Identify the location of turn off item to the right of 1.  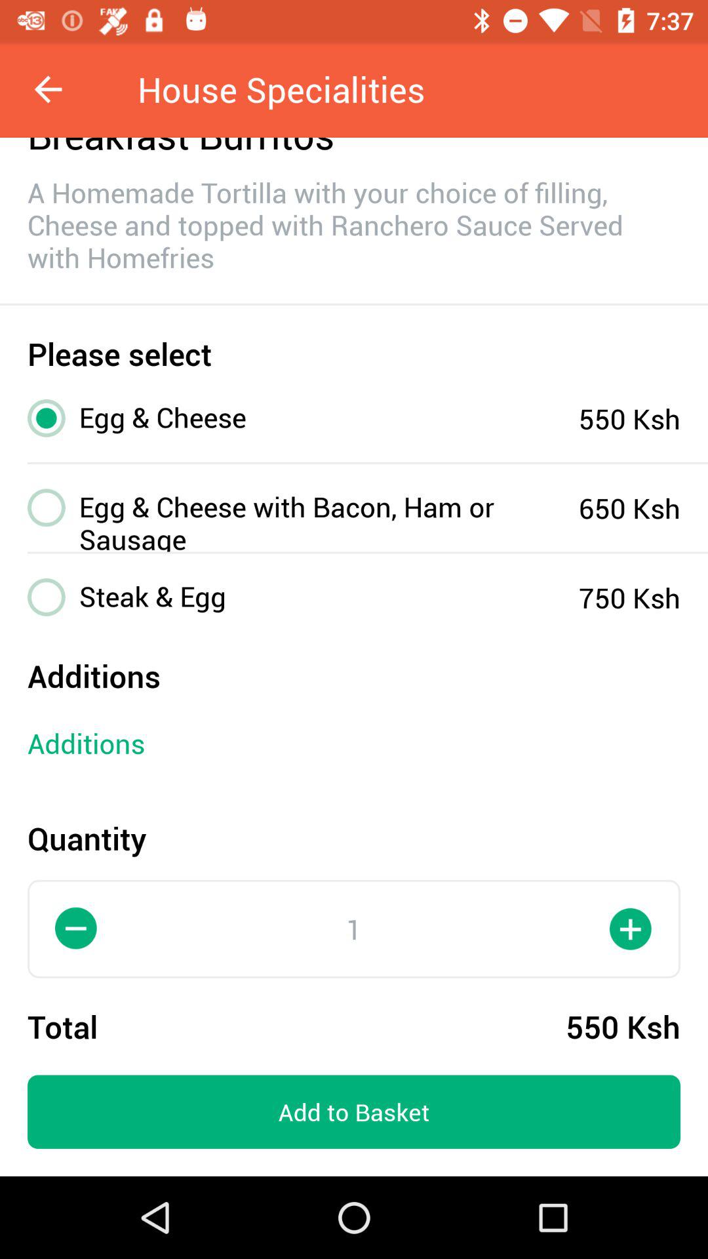
(631, 929).